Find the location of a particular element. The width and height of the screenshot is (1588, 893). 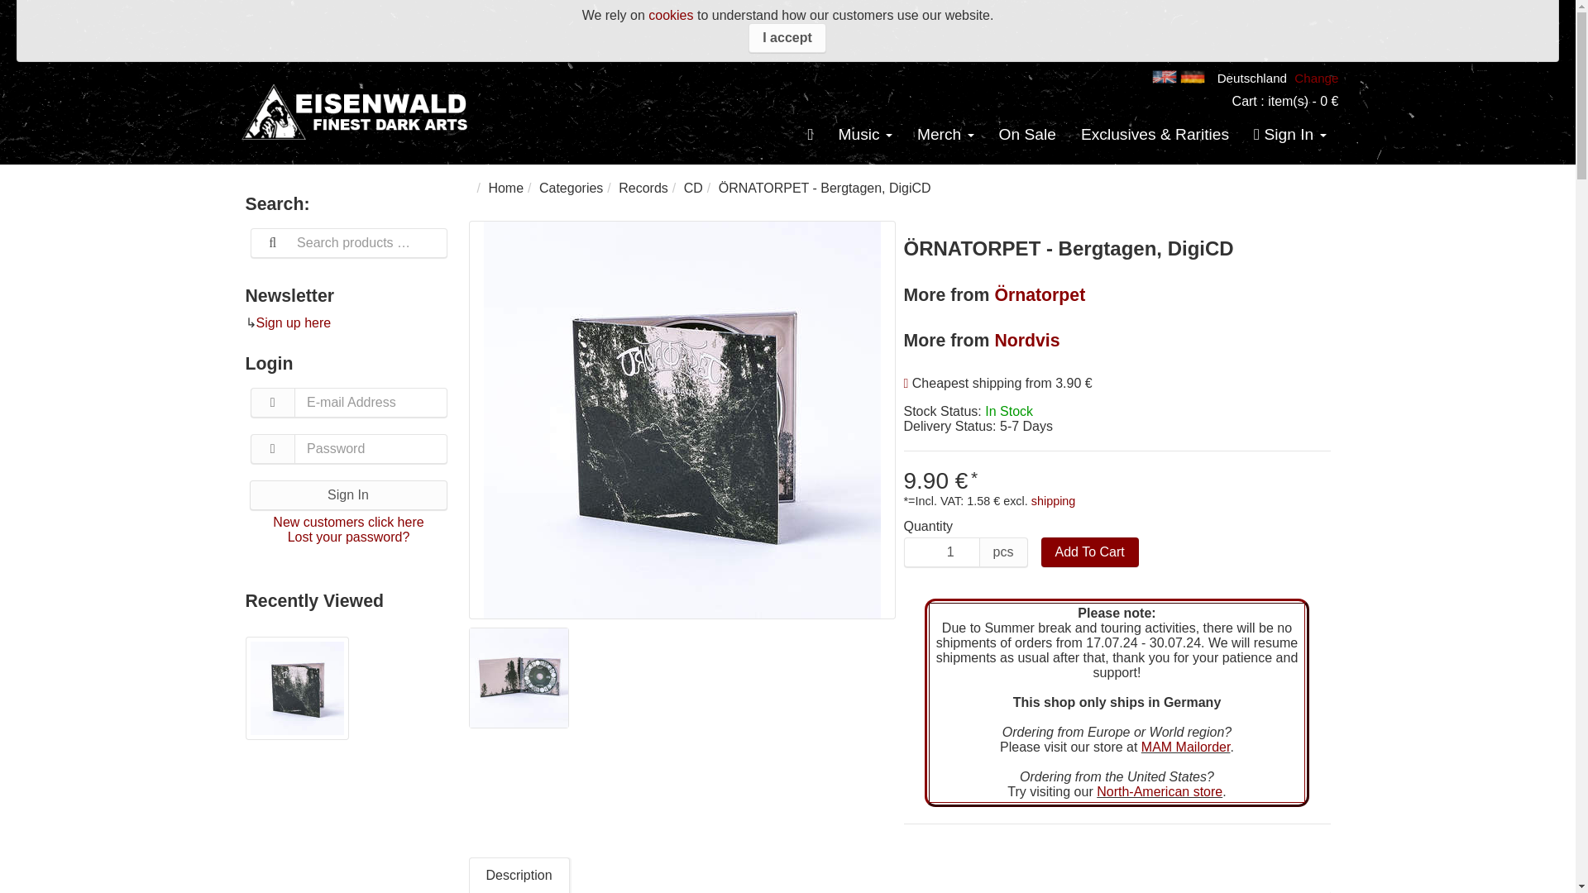

I accept is located at coordinates (787, 38).